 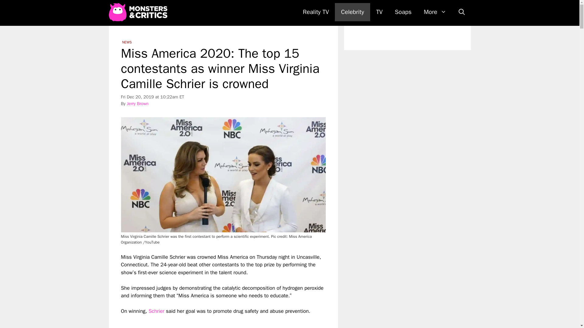 I want to click on TV, so click(x=380, y=12).